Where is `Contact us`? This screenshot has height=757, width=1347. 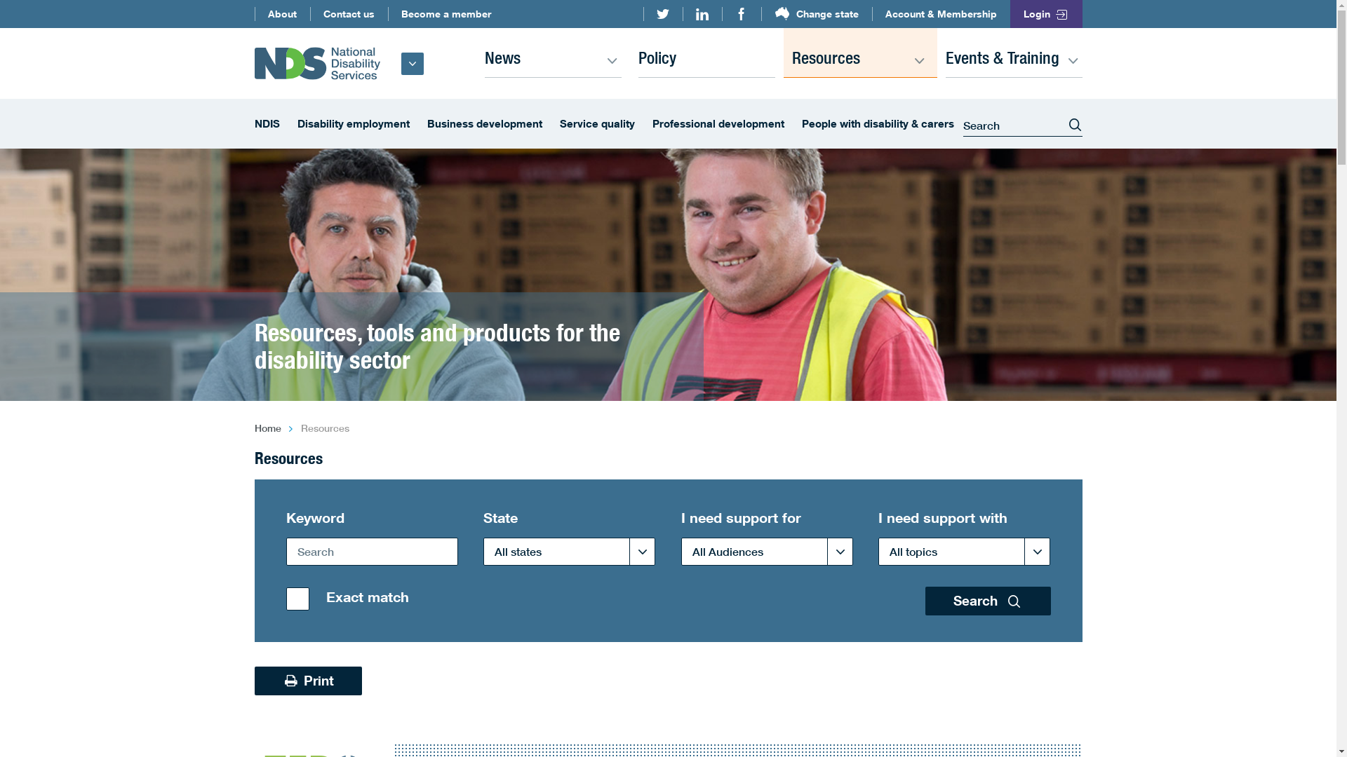
Contact us is located at coordinates (349, 14).